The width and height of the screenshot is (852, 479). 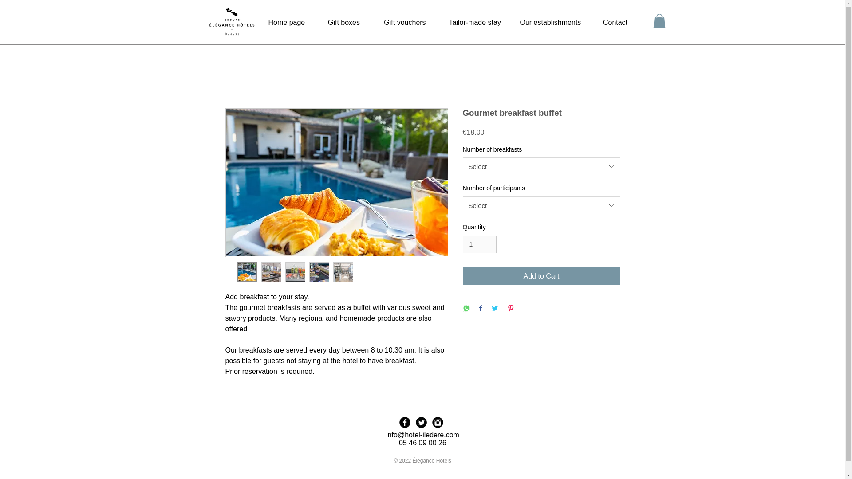 I want to click on Select, so click(x=541, y=166).